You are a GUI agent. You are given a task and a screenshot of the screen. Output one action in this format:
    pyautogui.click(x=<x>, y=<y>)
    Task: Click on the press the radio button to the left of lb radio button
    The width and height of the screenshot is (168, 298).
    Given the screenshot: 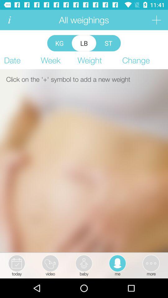 What is the action you would take?
    pyautogui.click(x=59, y=43)
    